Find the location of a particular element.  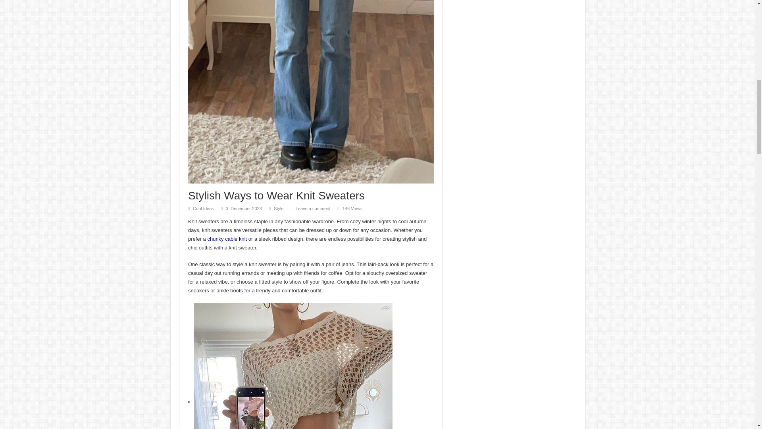

Elegant and Versatile: The Appeal of Neutral Sweaters is located at coordinates (227, 239).